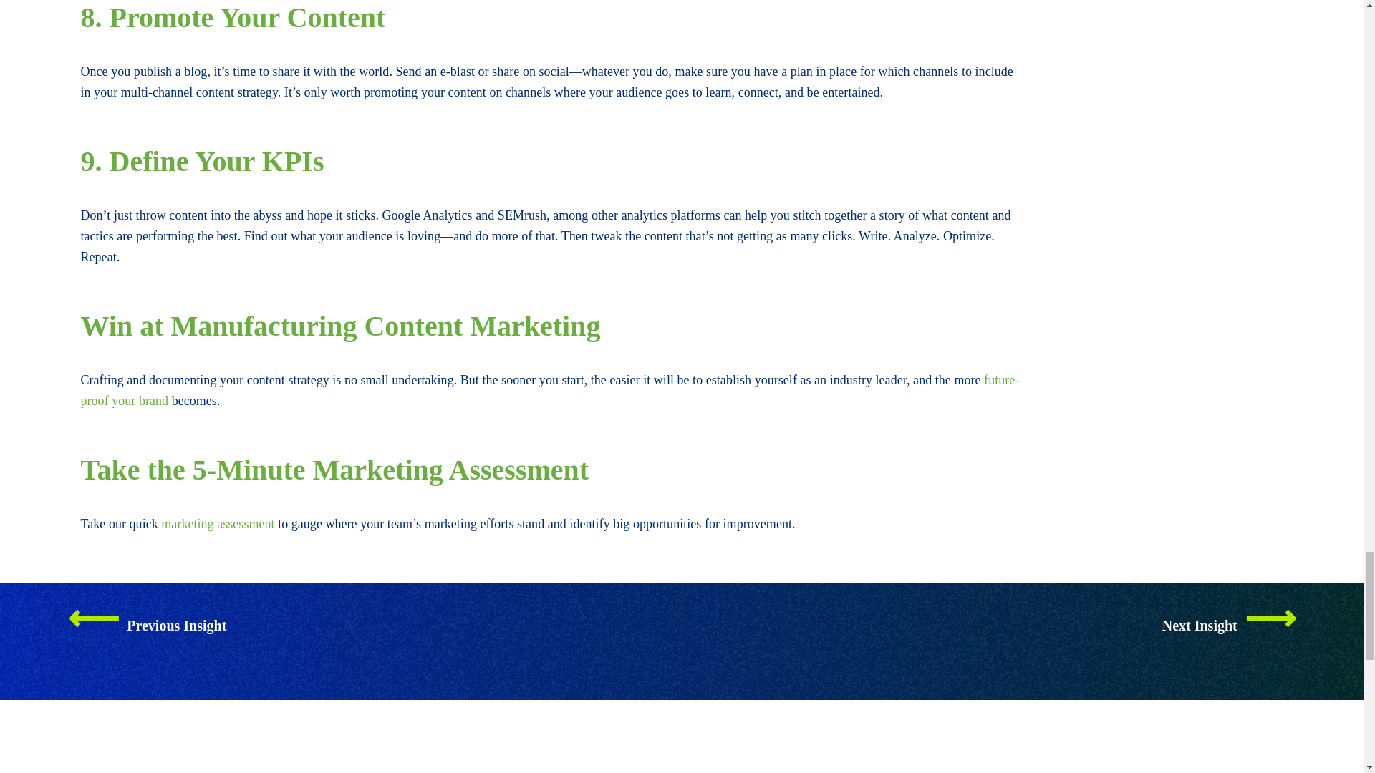 This screenshot has height=773, width=1375. Describe the element at coordinates (147, 625) in the screenshot. I see `Previous Insight` at that location.